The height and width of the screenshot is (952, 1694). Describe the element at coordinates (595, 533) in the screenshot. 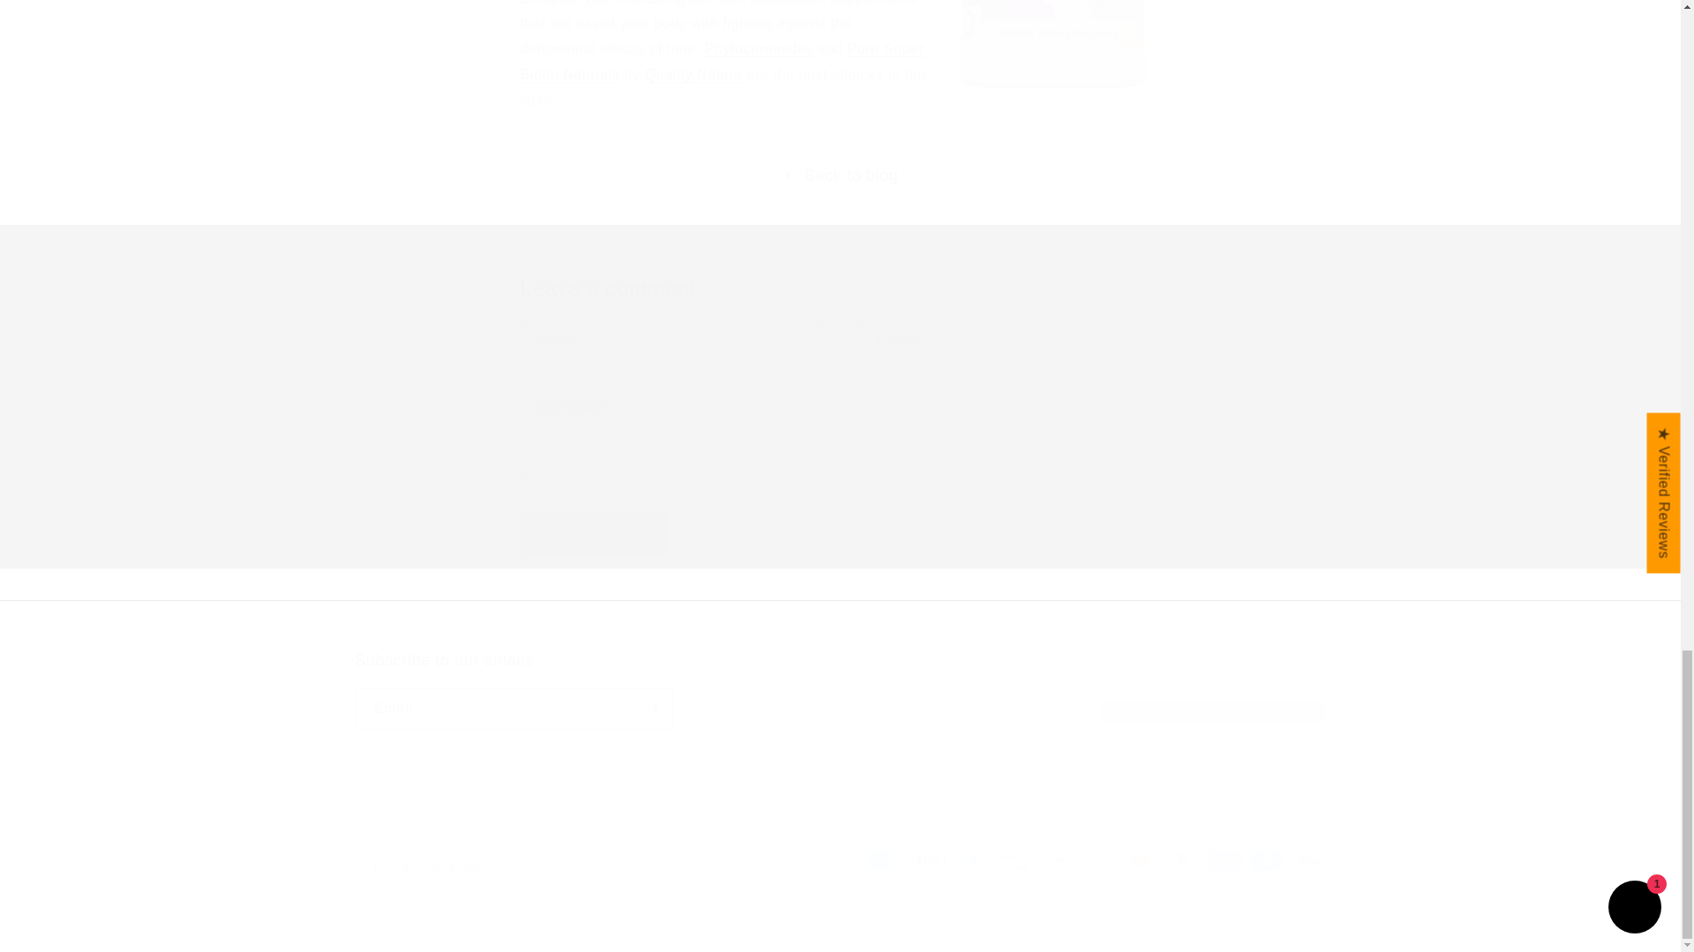

I see `Phytoceramides` at that location.